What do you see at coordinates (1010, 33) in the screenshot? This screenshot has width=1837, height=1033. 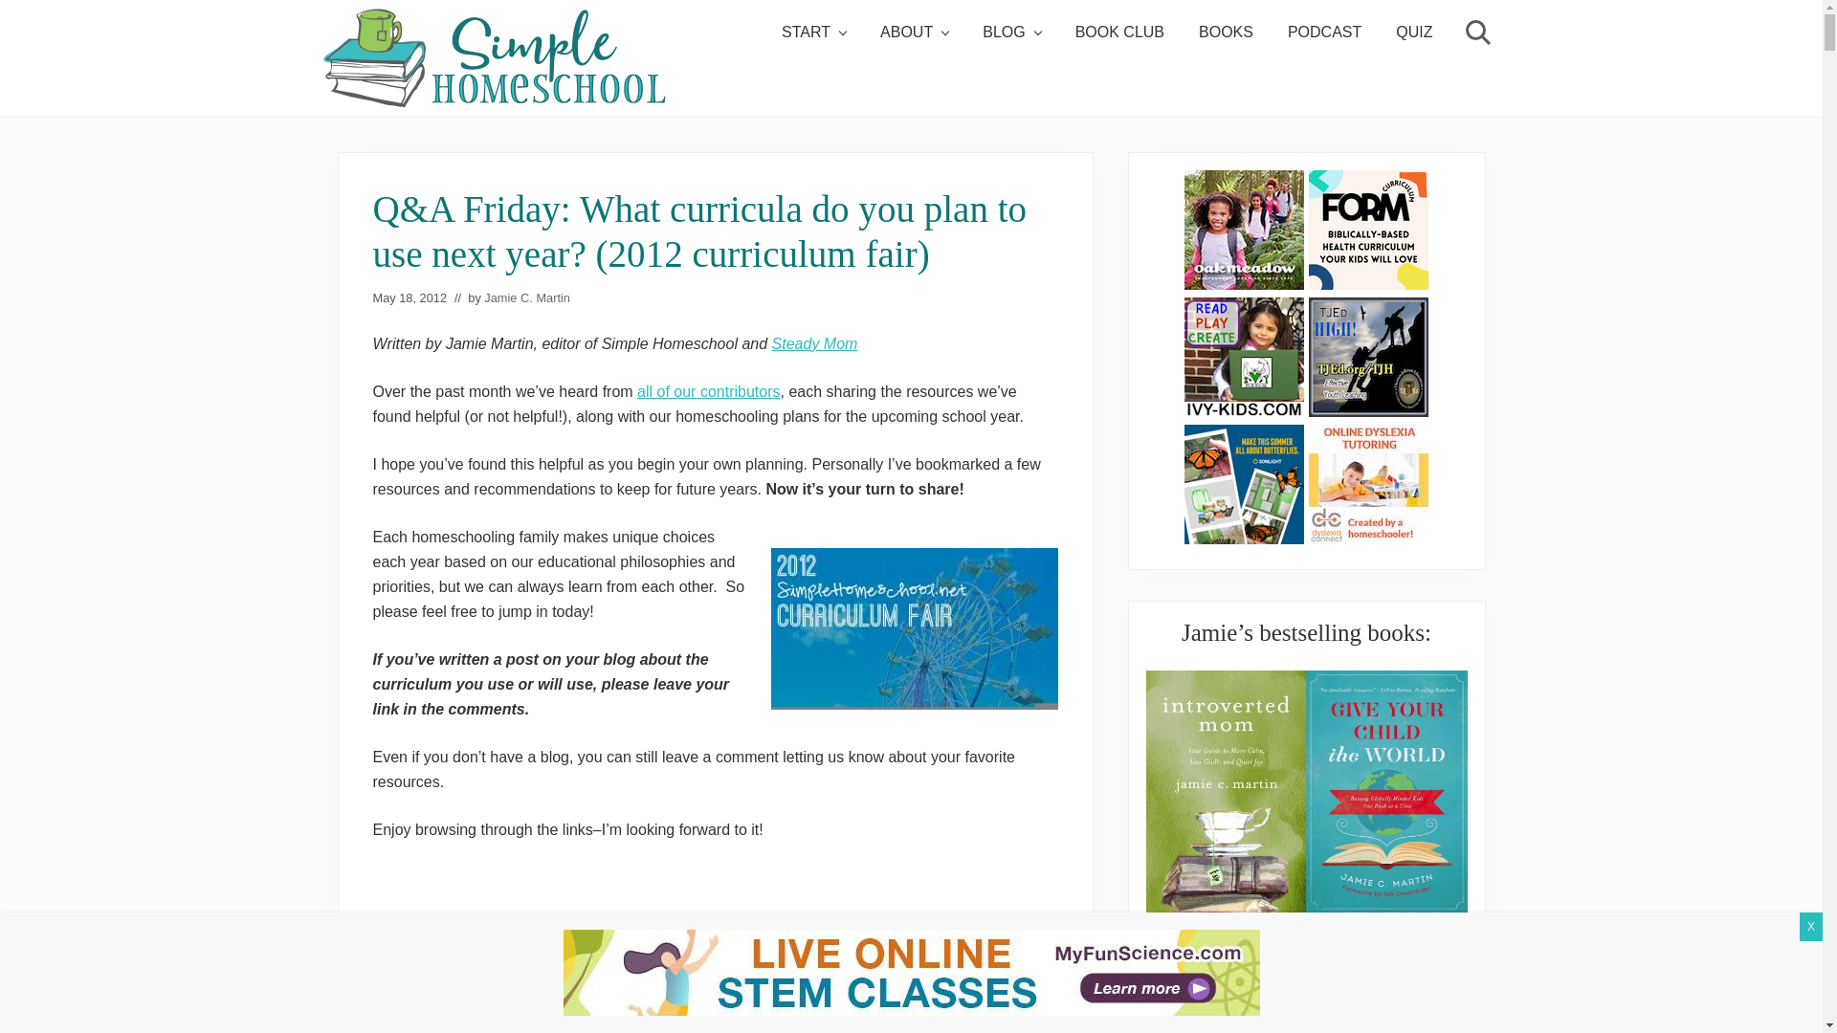 I see `BLOG` at bounding box center [1010, 33].